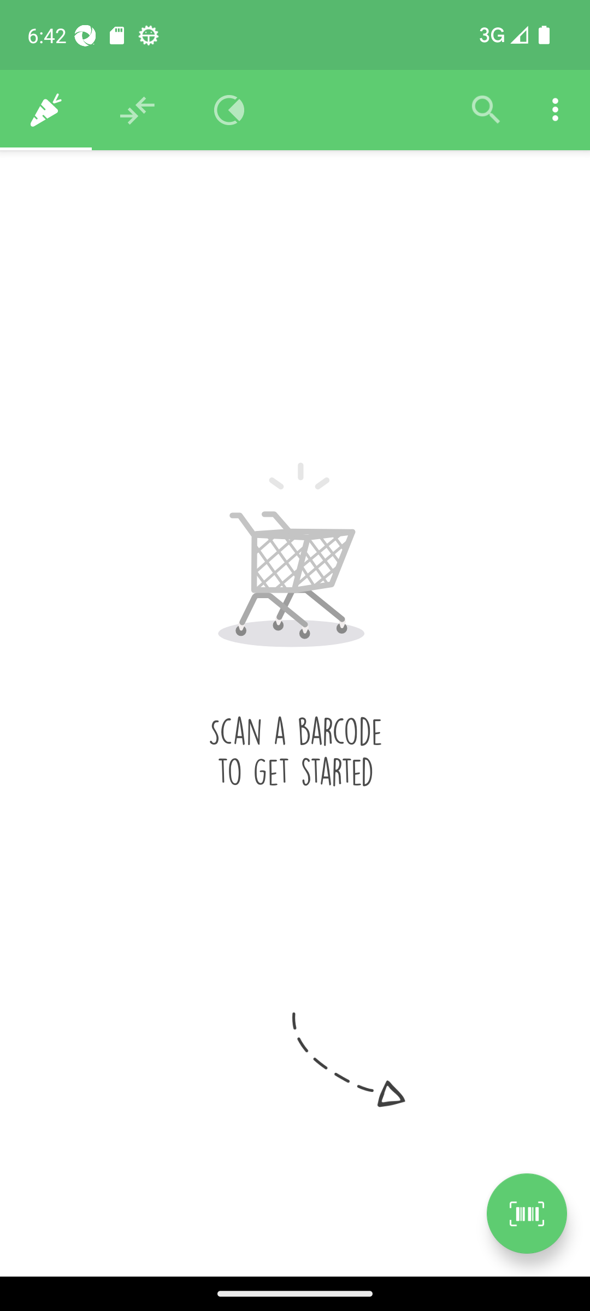  I want to click on Recommendations, so click(138, 110).